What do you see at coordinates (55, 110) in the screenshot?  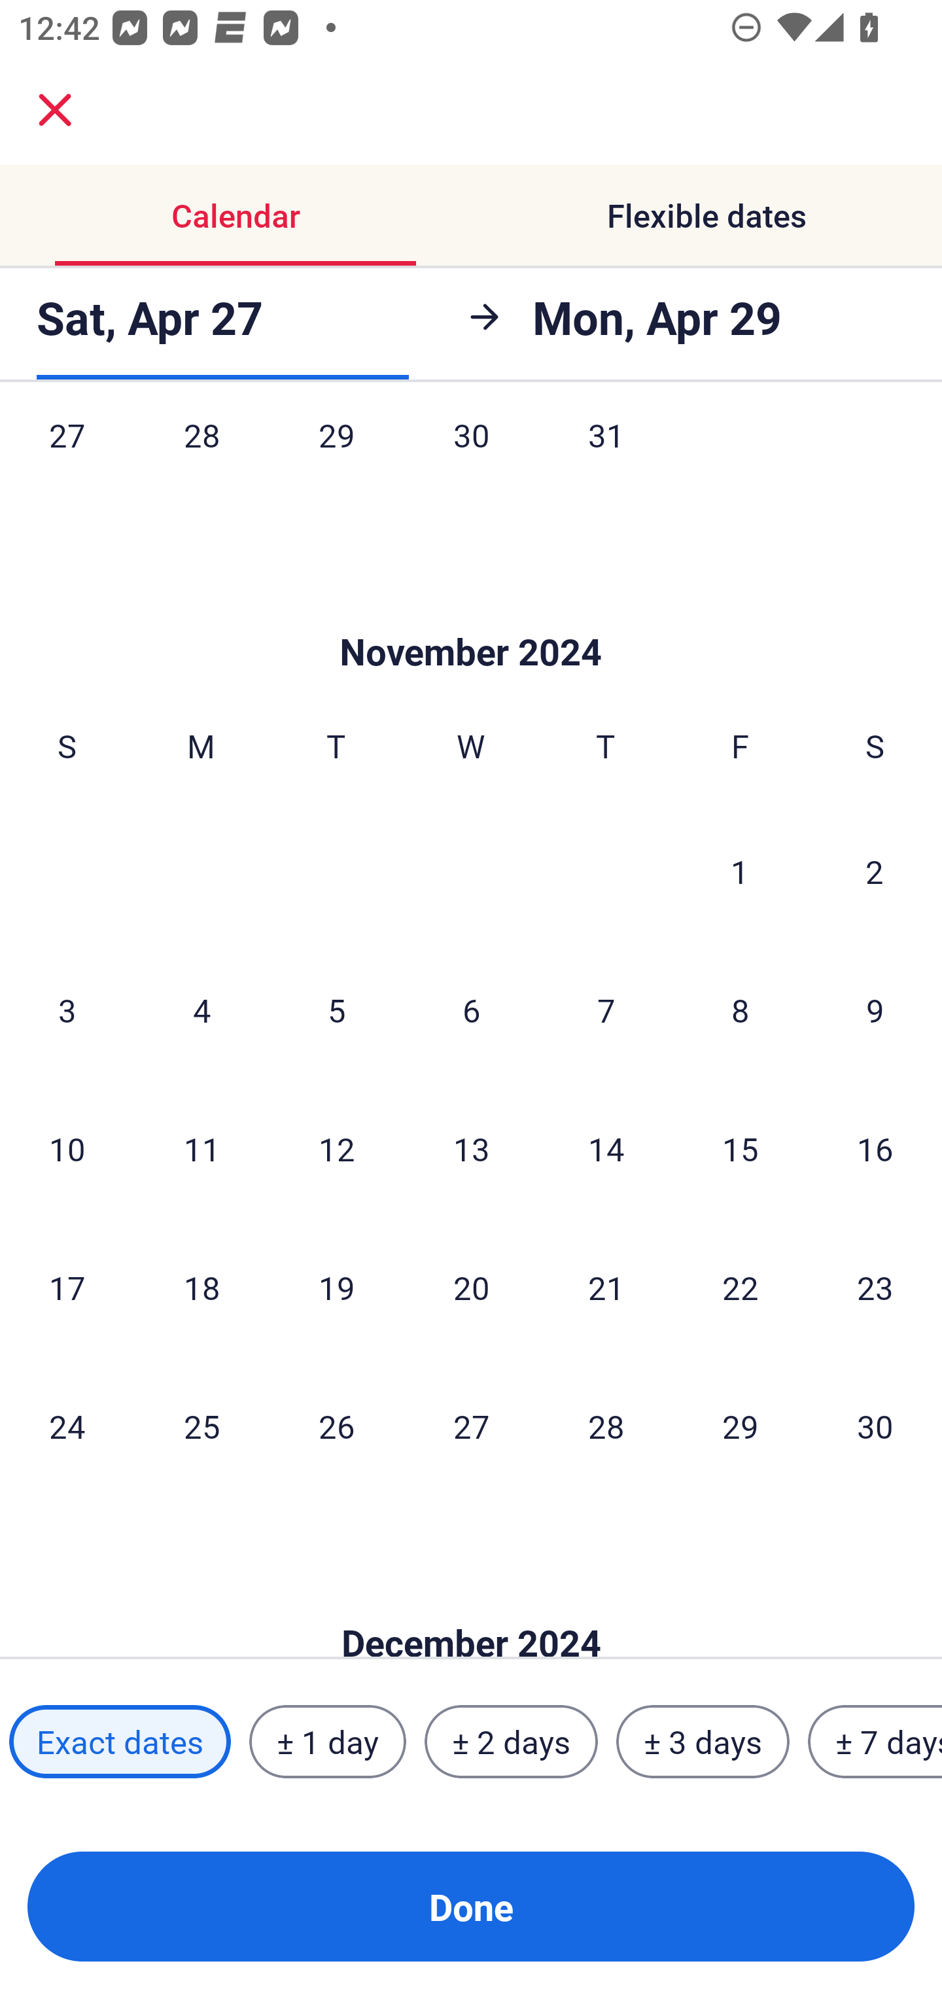 I see `close.` at bounding box center [55, 110].